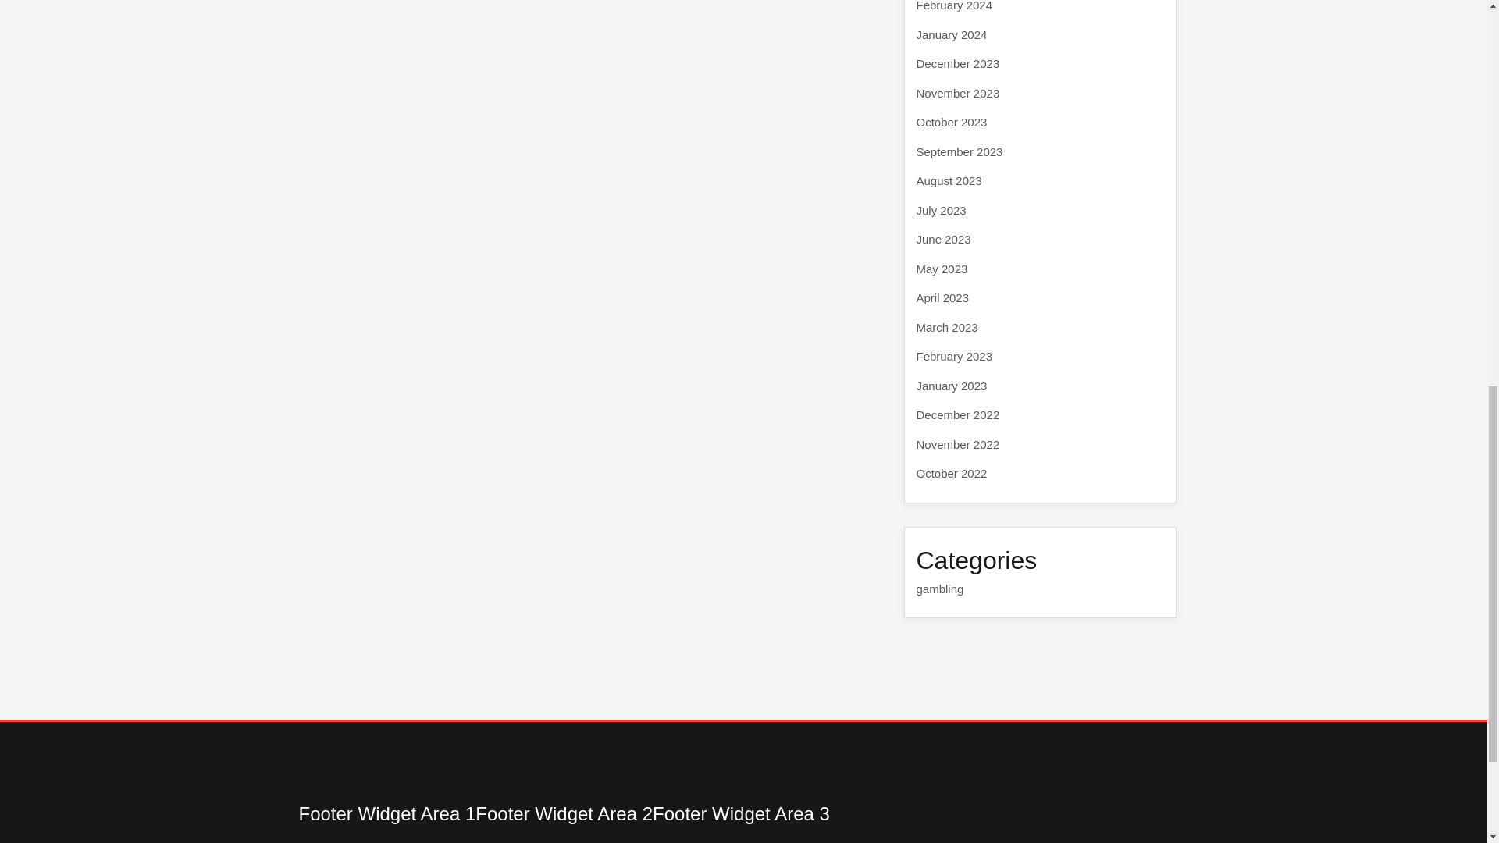 The height and width of the screenshot is (843, 1499). What do you see at coordinates (952, 34) in the screenshot?
I see `January 2024` at bounding box center [952, 34].